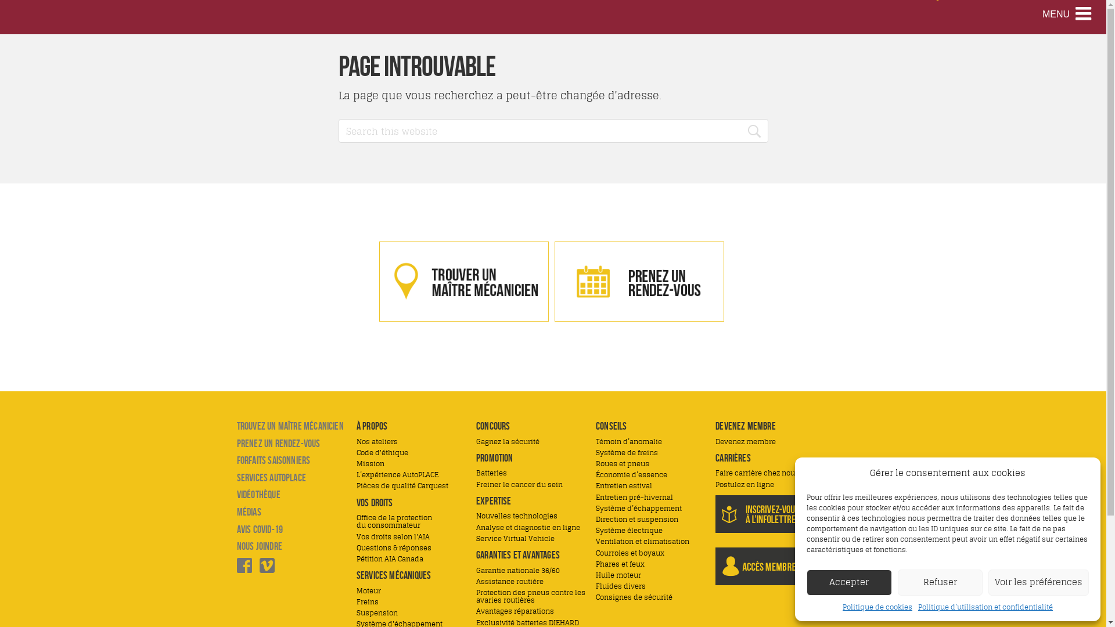  I want to click on Refuser, so click(941, 583).